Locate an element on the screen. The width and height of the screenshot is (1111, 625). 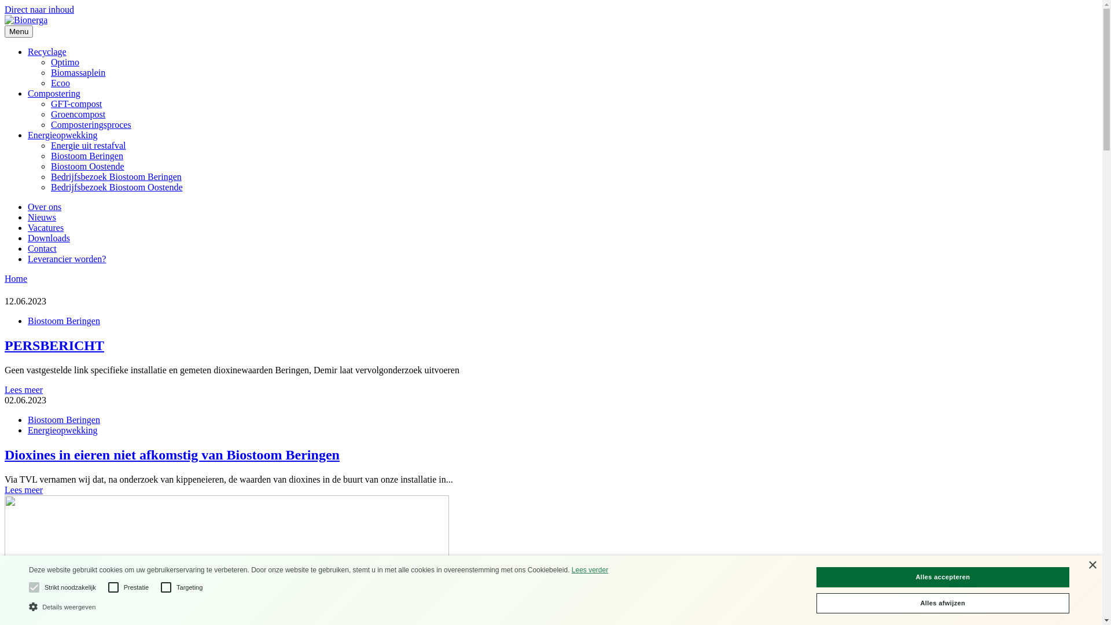
Biomassaplein is located at coordinates (78, 73).